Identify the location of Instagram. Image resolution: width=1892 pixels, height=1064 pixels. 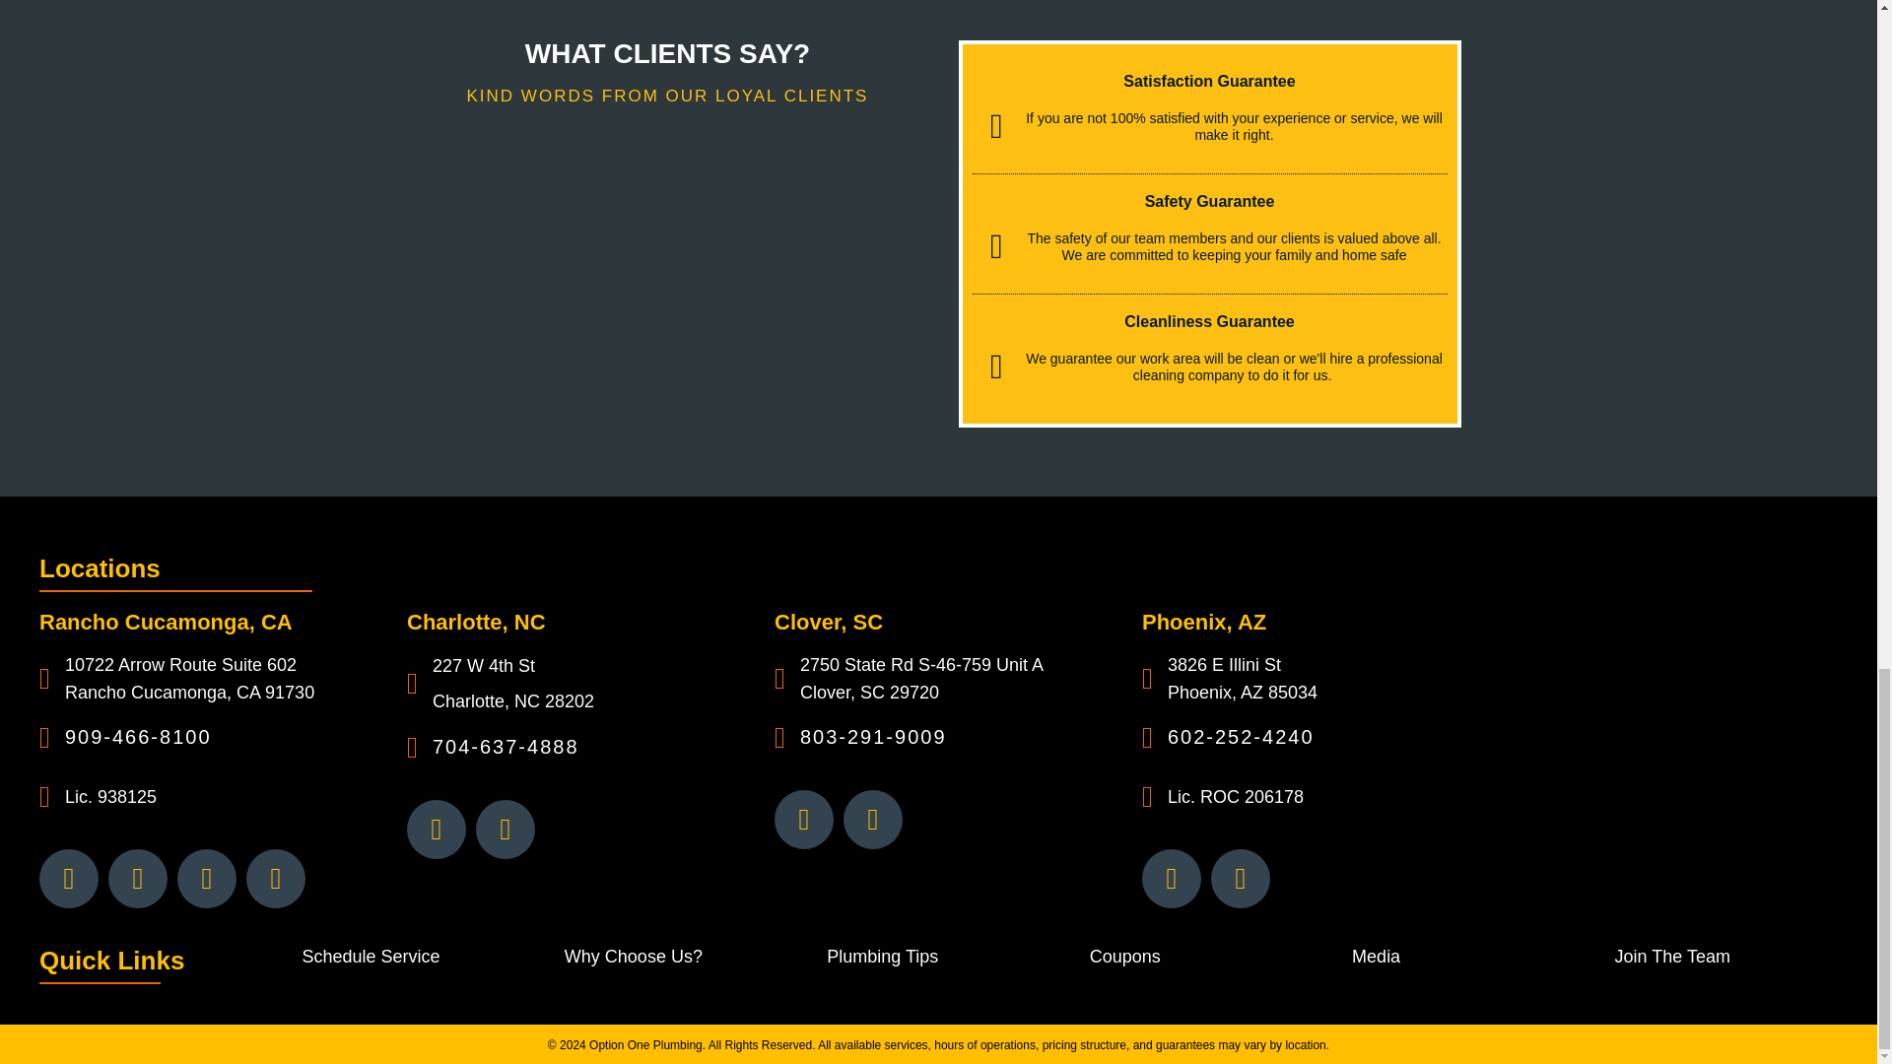
(1172, 879).